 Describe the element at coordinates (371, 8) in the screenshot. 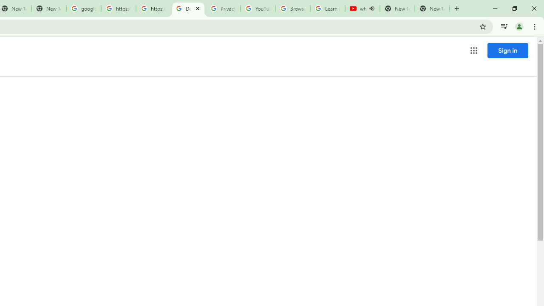

I see `Mute tab` at that location.